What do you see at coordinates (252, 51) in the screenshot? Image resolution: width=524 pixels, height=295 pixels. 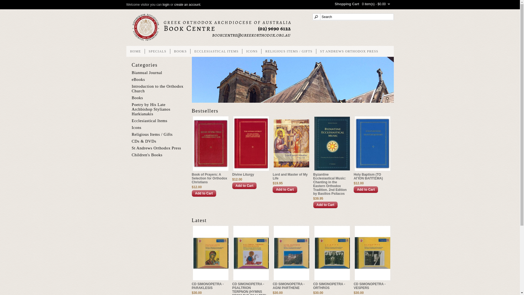 I see `ICONS` at bounding box center [252, 51].